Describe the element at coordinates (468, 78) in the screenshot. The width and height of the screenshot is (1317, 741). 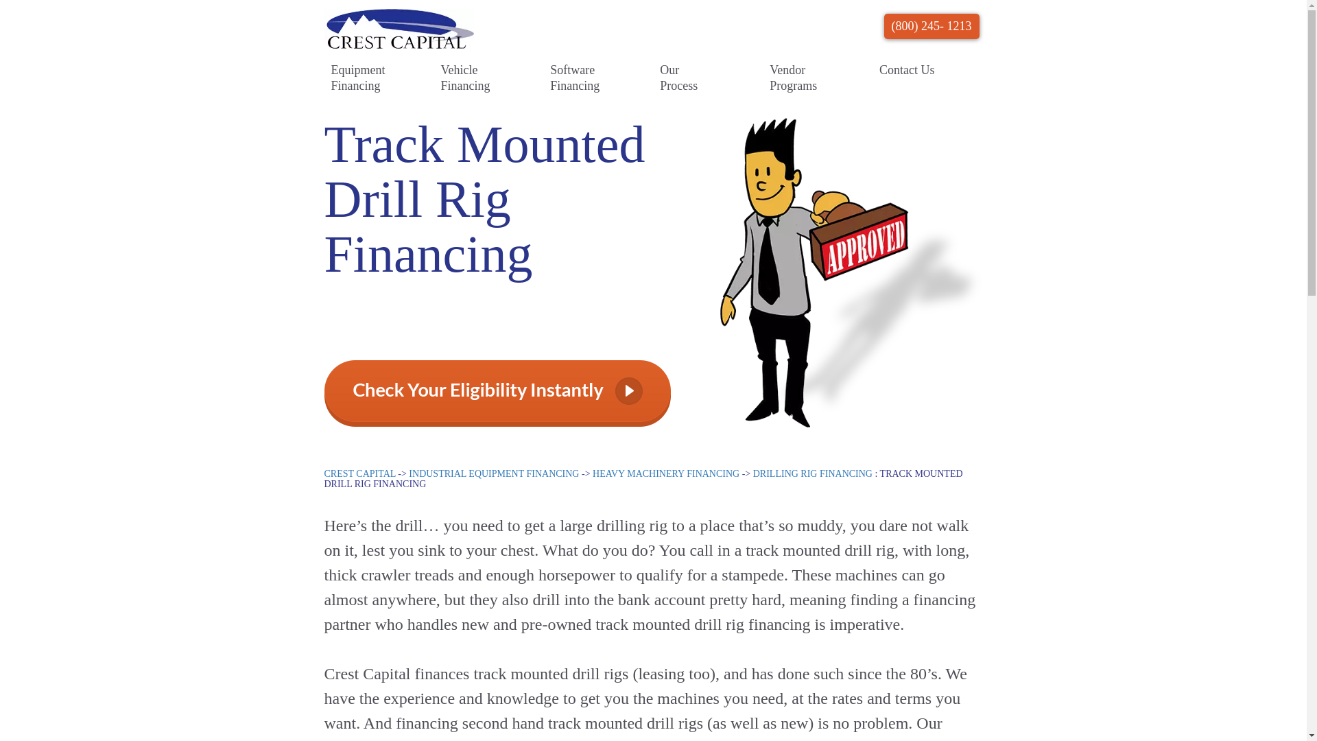
I see `Vehicle Financing` at that location.